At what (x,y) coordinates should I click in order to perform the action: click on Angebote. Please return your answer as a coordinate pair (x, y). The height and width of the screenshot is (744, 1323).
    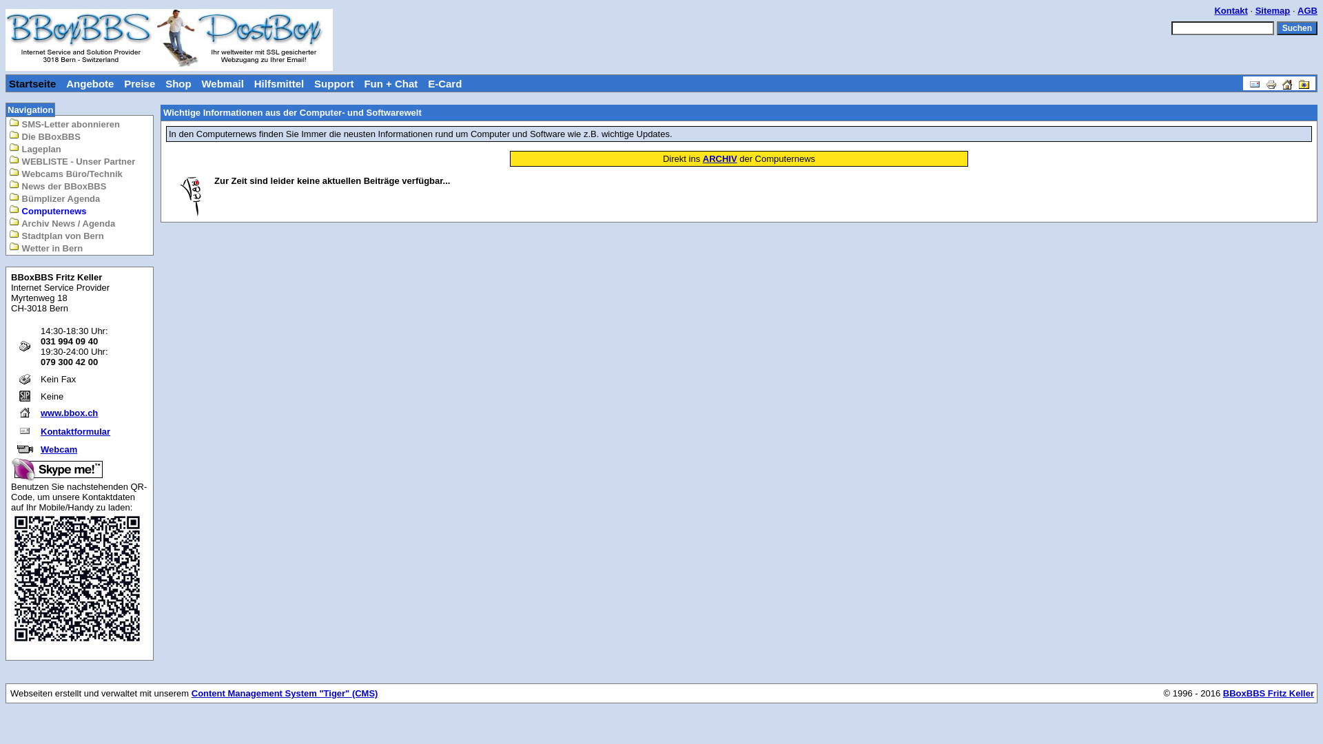
    Looking at the image, I should click on (90, 83).